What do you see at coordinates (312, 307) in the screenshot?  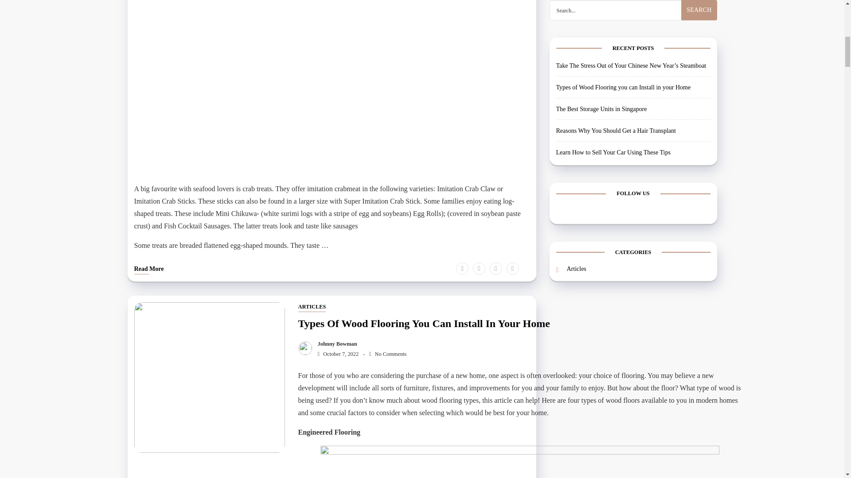 I see `ARTICLES` at bounding box center [312, 307].